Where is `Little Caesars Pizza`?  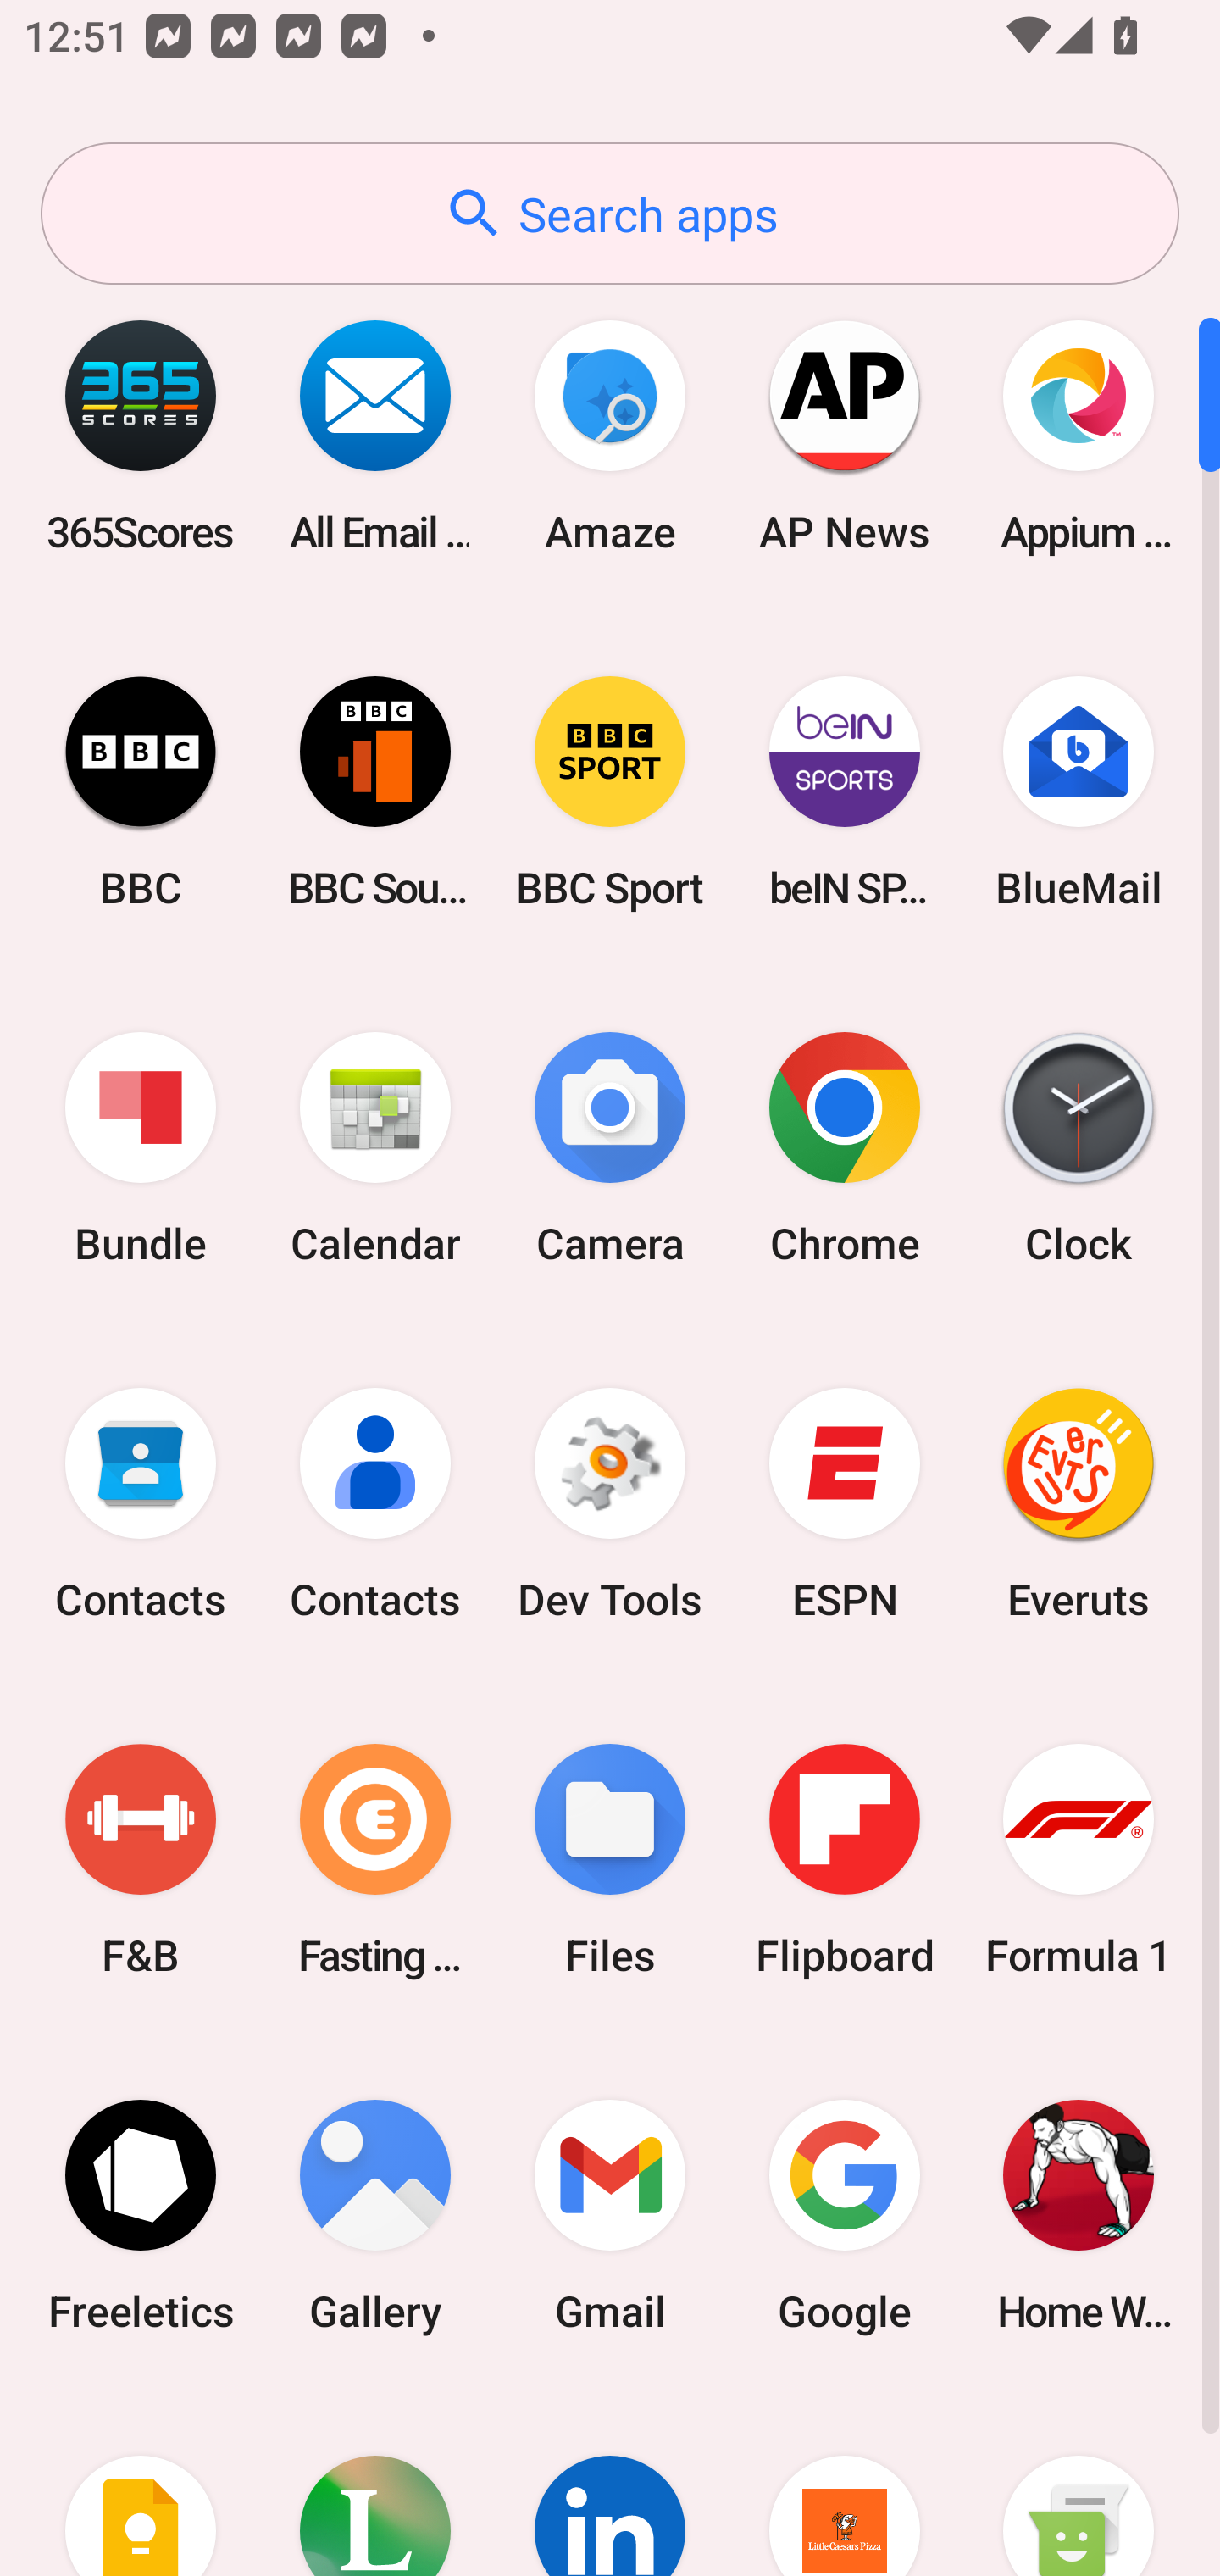
Little Caesars Pizza is located at coordinates (844, 2484).